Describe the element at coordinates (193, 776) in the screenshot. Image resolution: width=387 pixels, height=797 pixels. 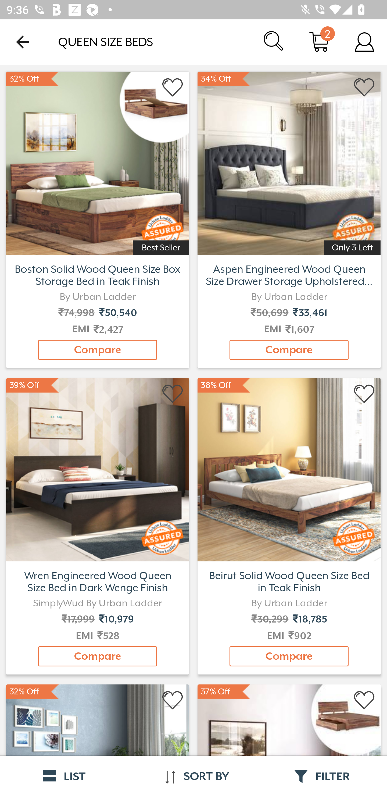
I see `SORT BY` at that location.